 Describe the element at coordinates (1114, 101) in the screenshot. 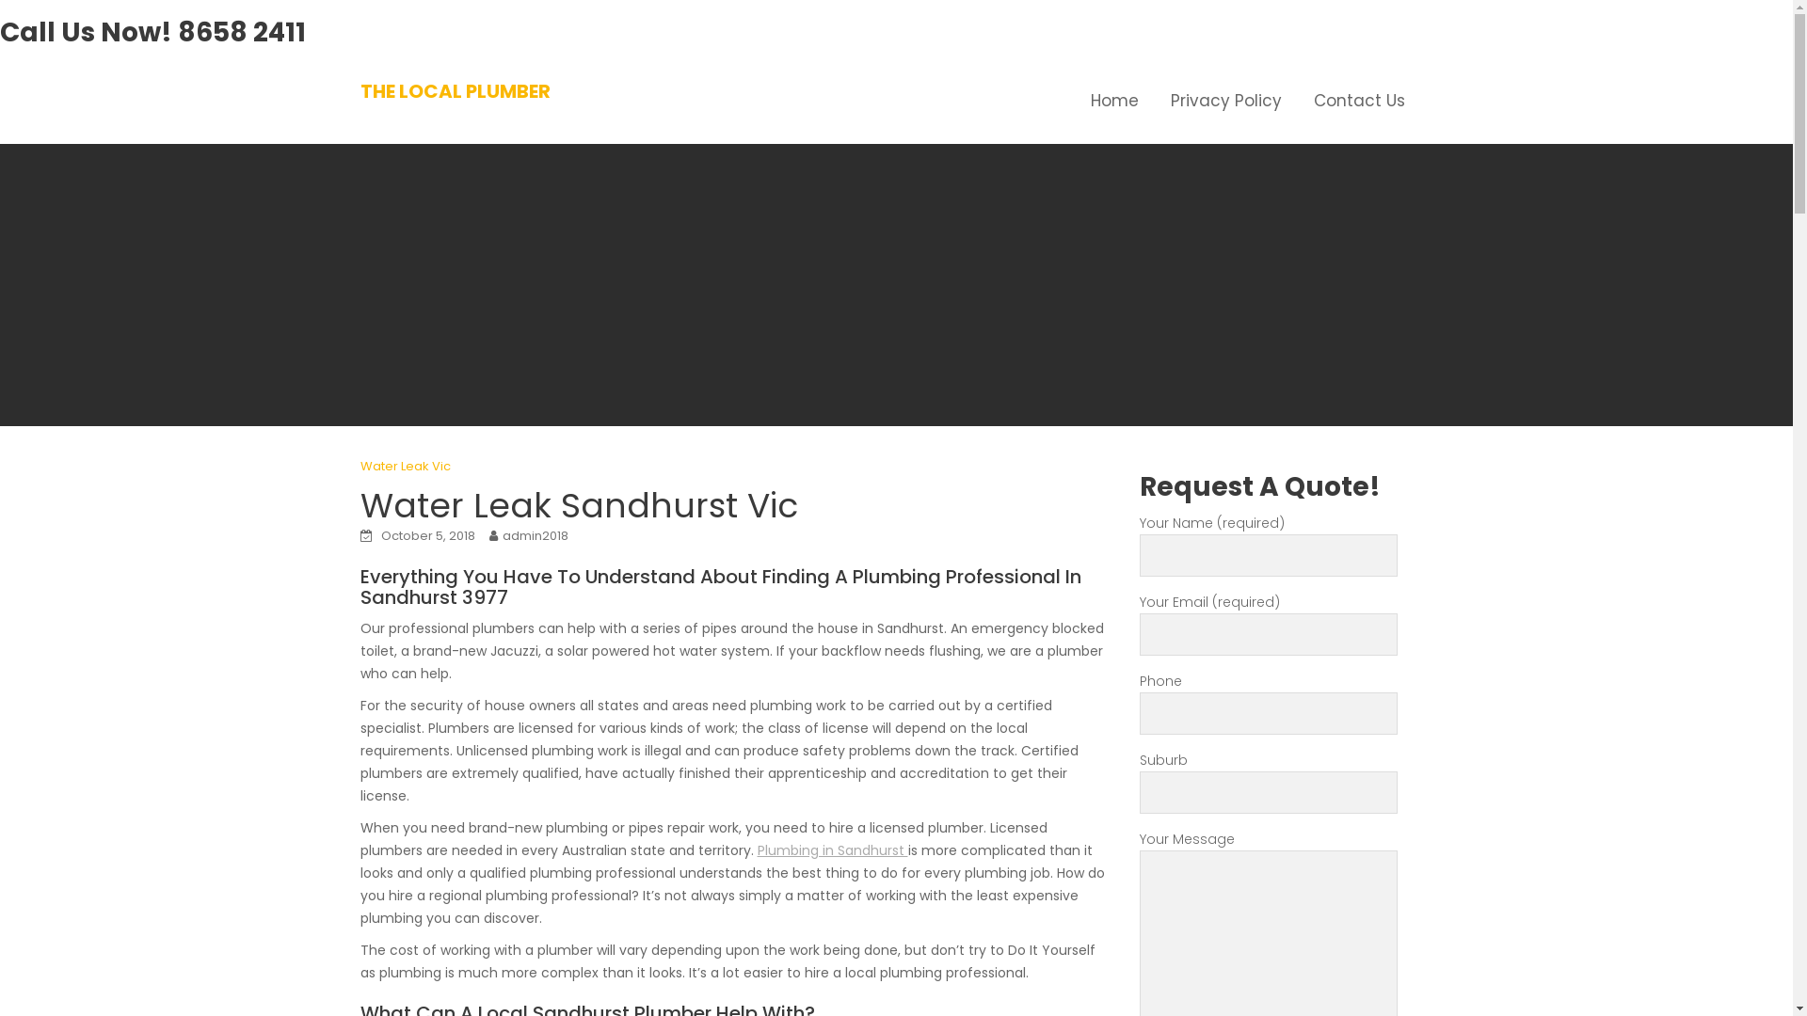

I see `Home` at that location.